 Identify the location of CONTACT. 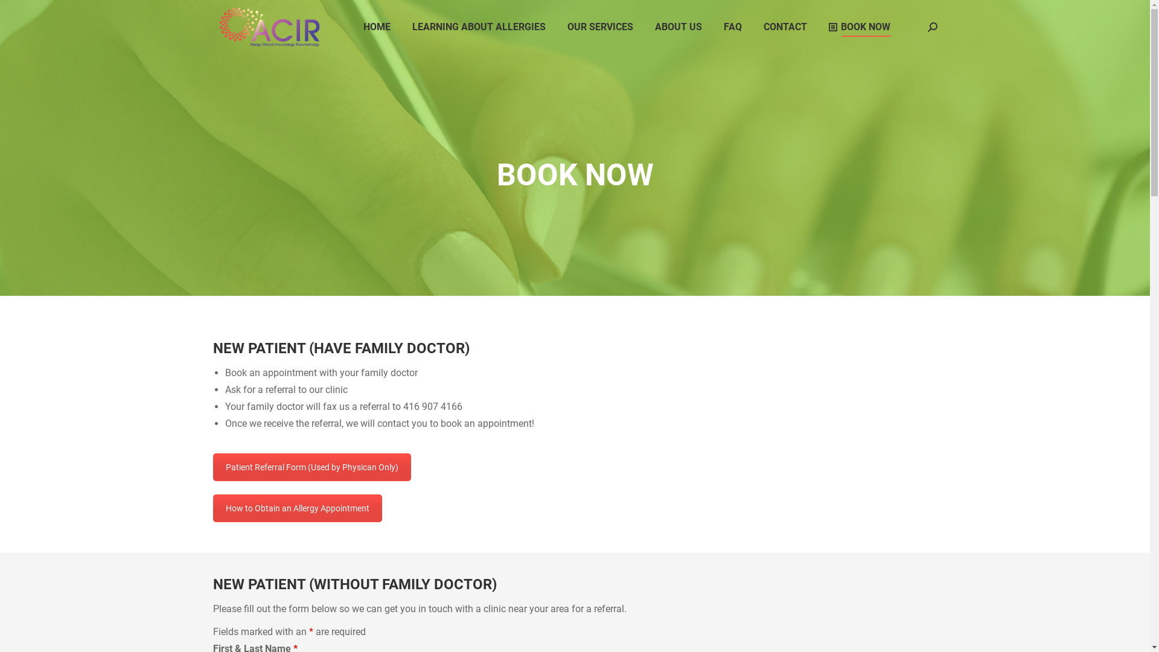
(785, 27).